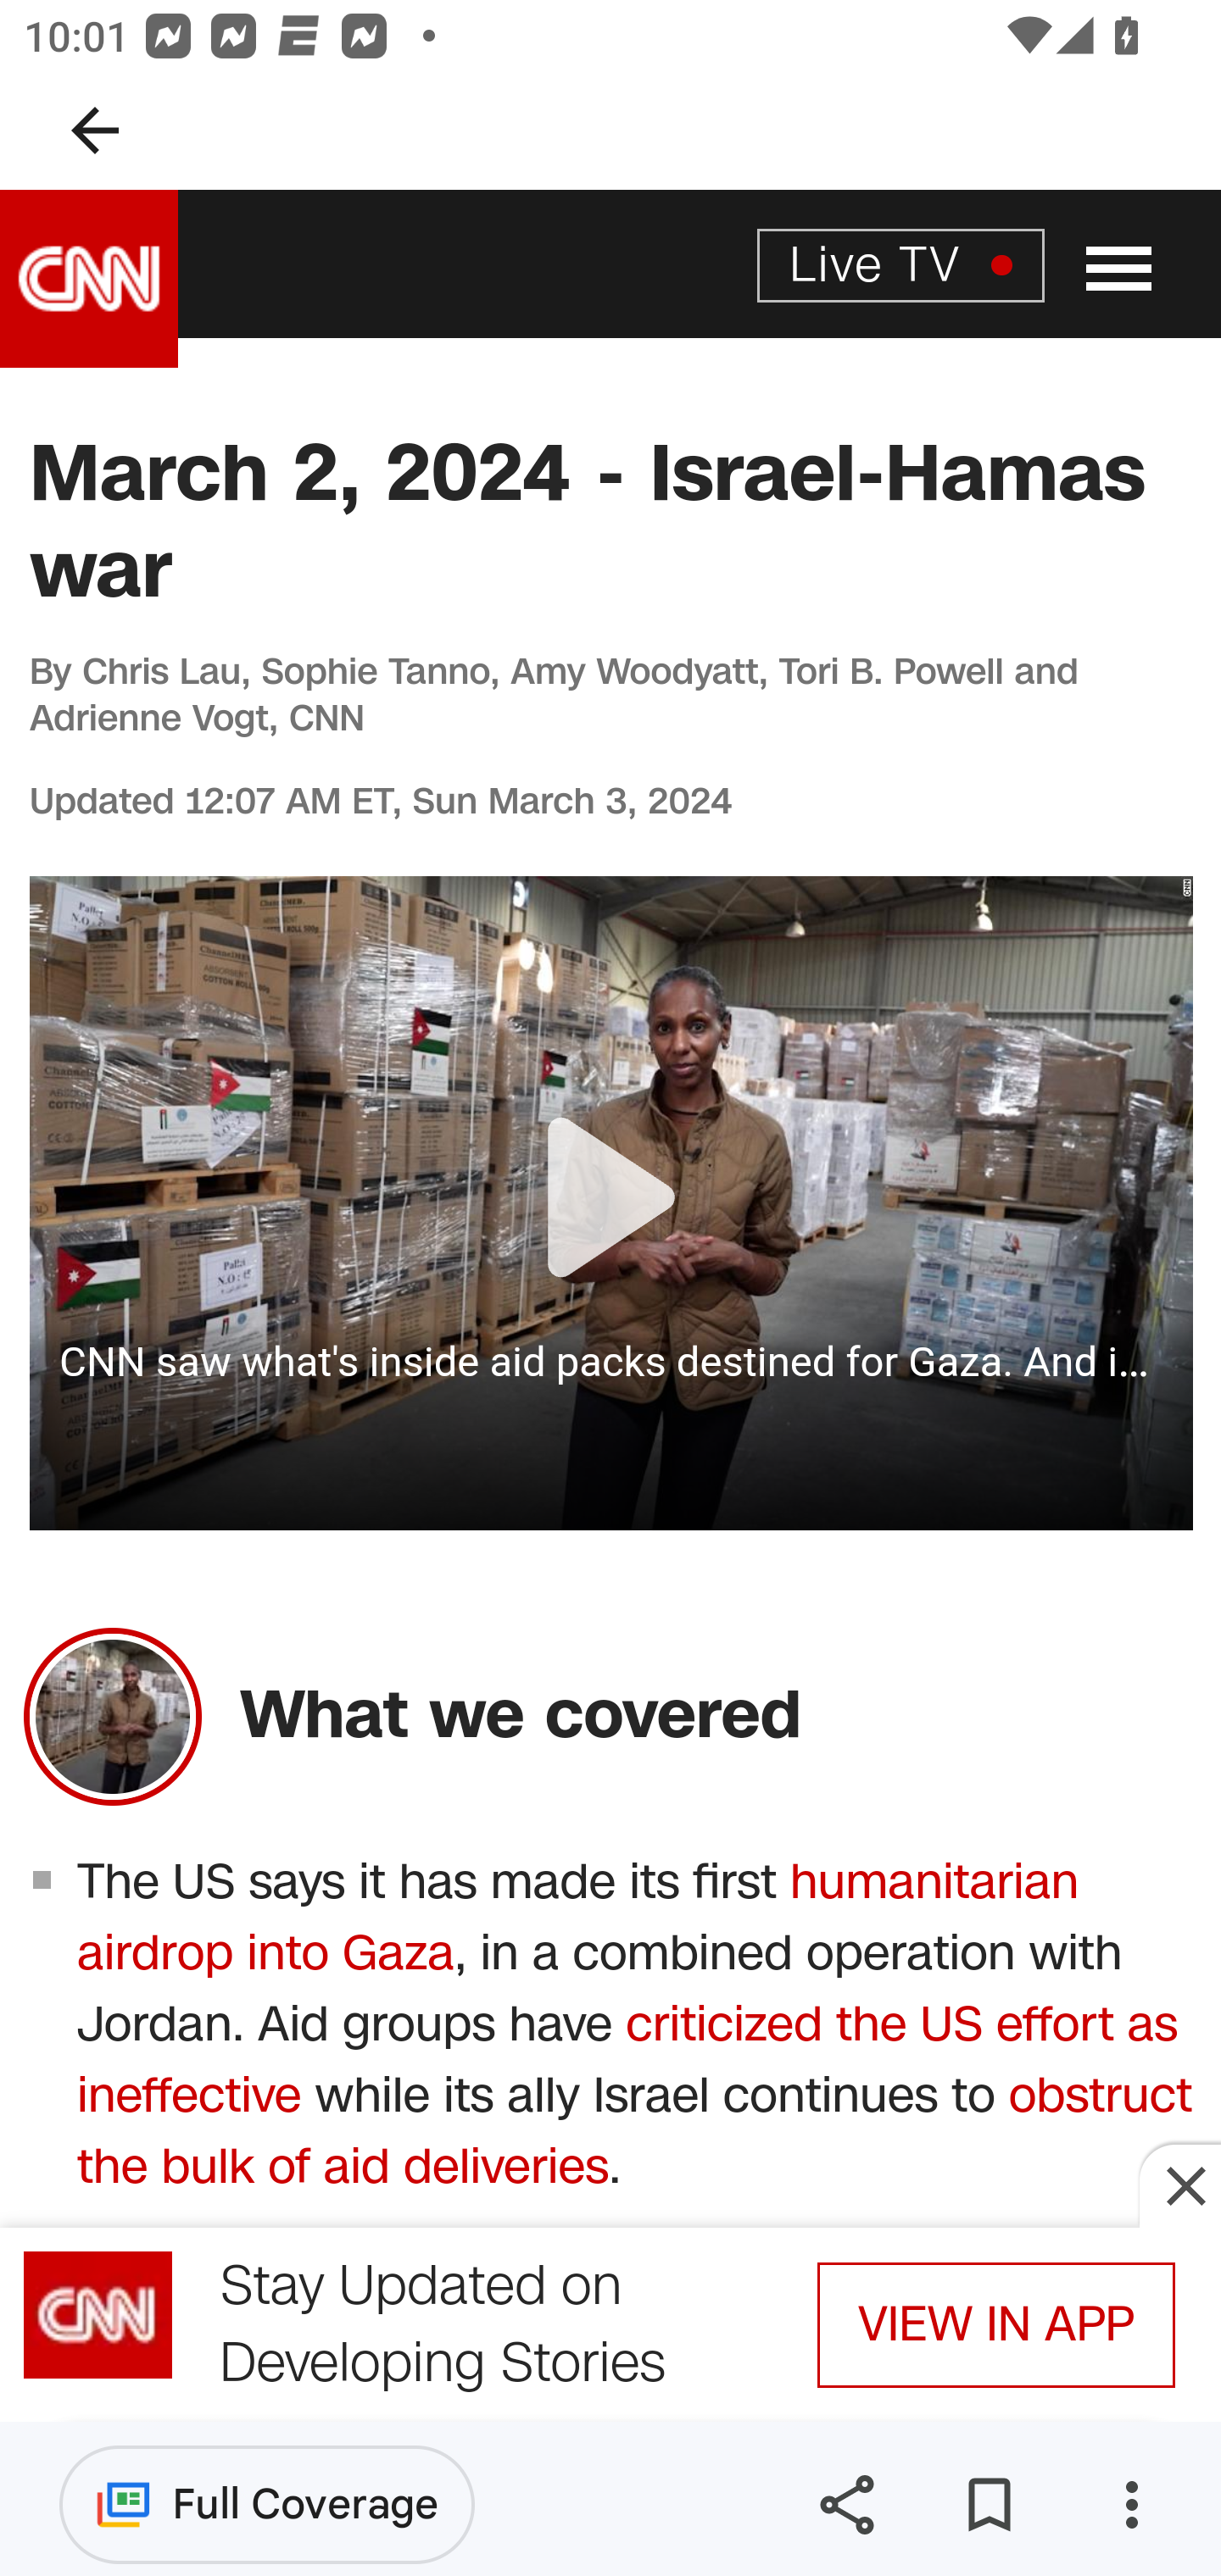 The width and height of the screenshot is (1221, 2576). What do you see at coordinates (996, 2325) in the screenshot?
I see `VIEW IN APP` at bounding box center [996, 2325].